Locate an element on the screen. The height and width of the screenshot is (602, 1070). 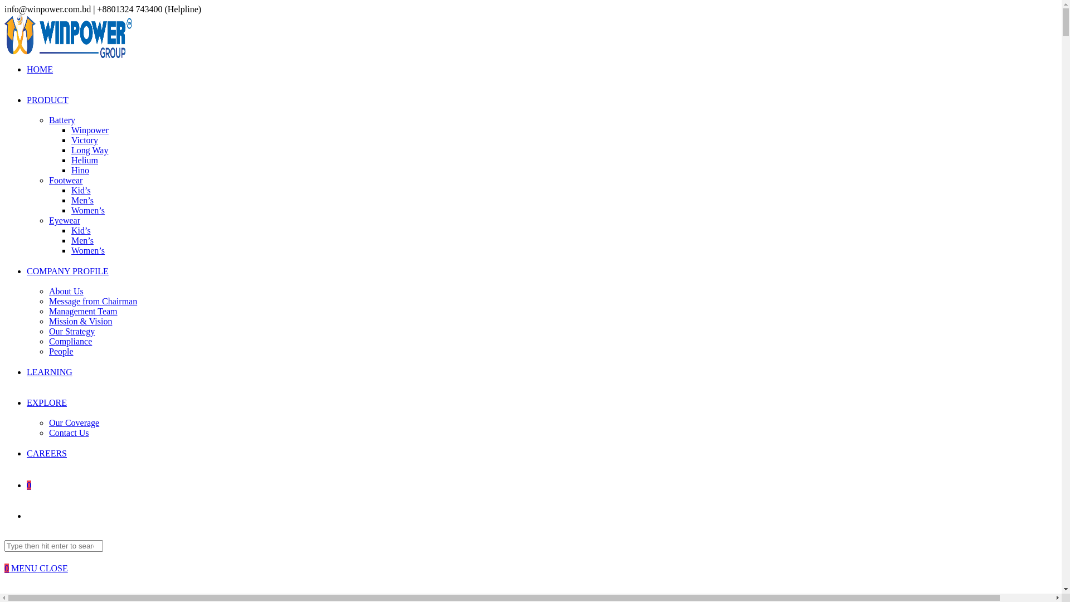
Hino is located at coordinates (80, 171).